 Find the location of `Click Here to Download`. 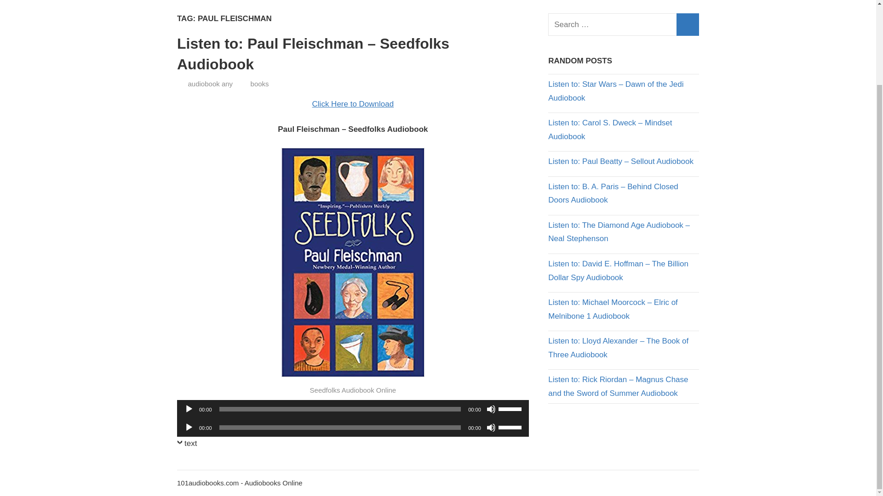

Click Here to Download is located at coordinates (353, 104).